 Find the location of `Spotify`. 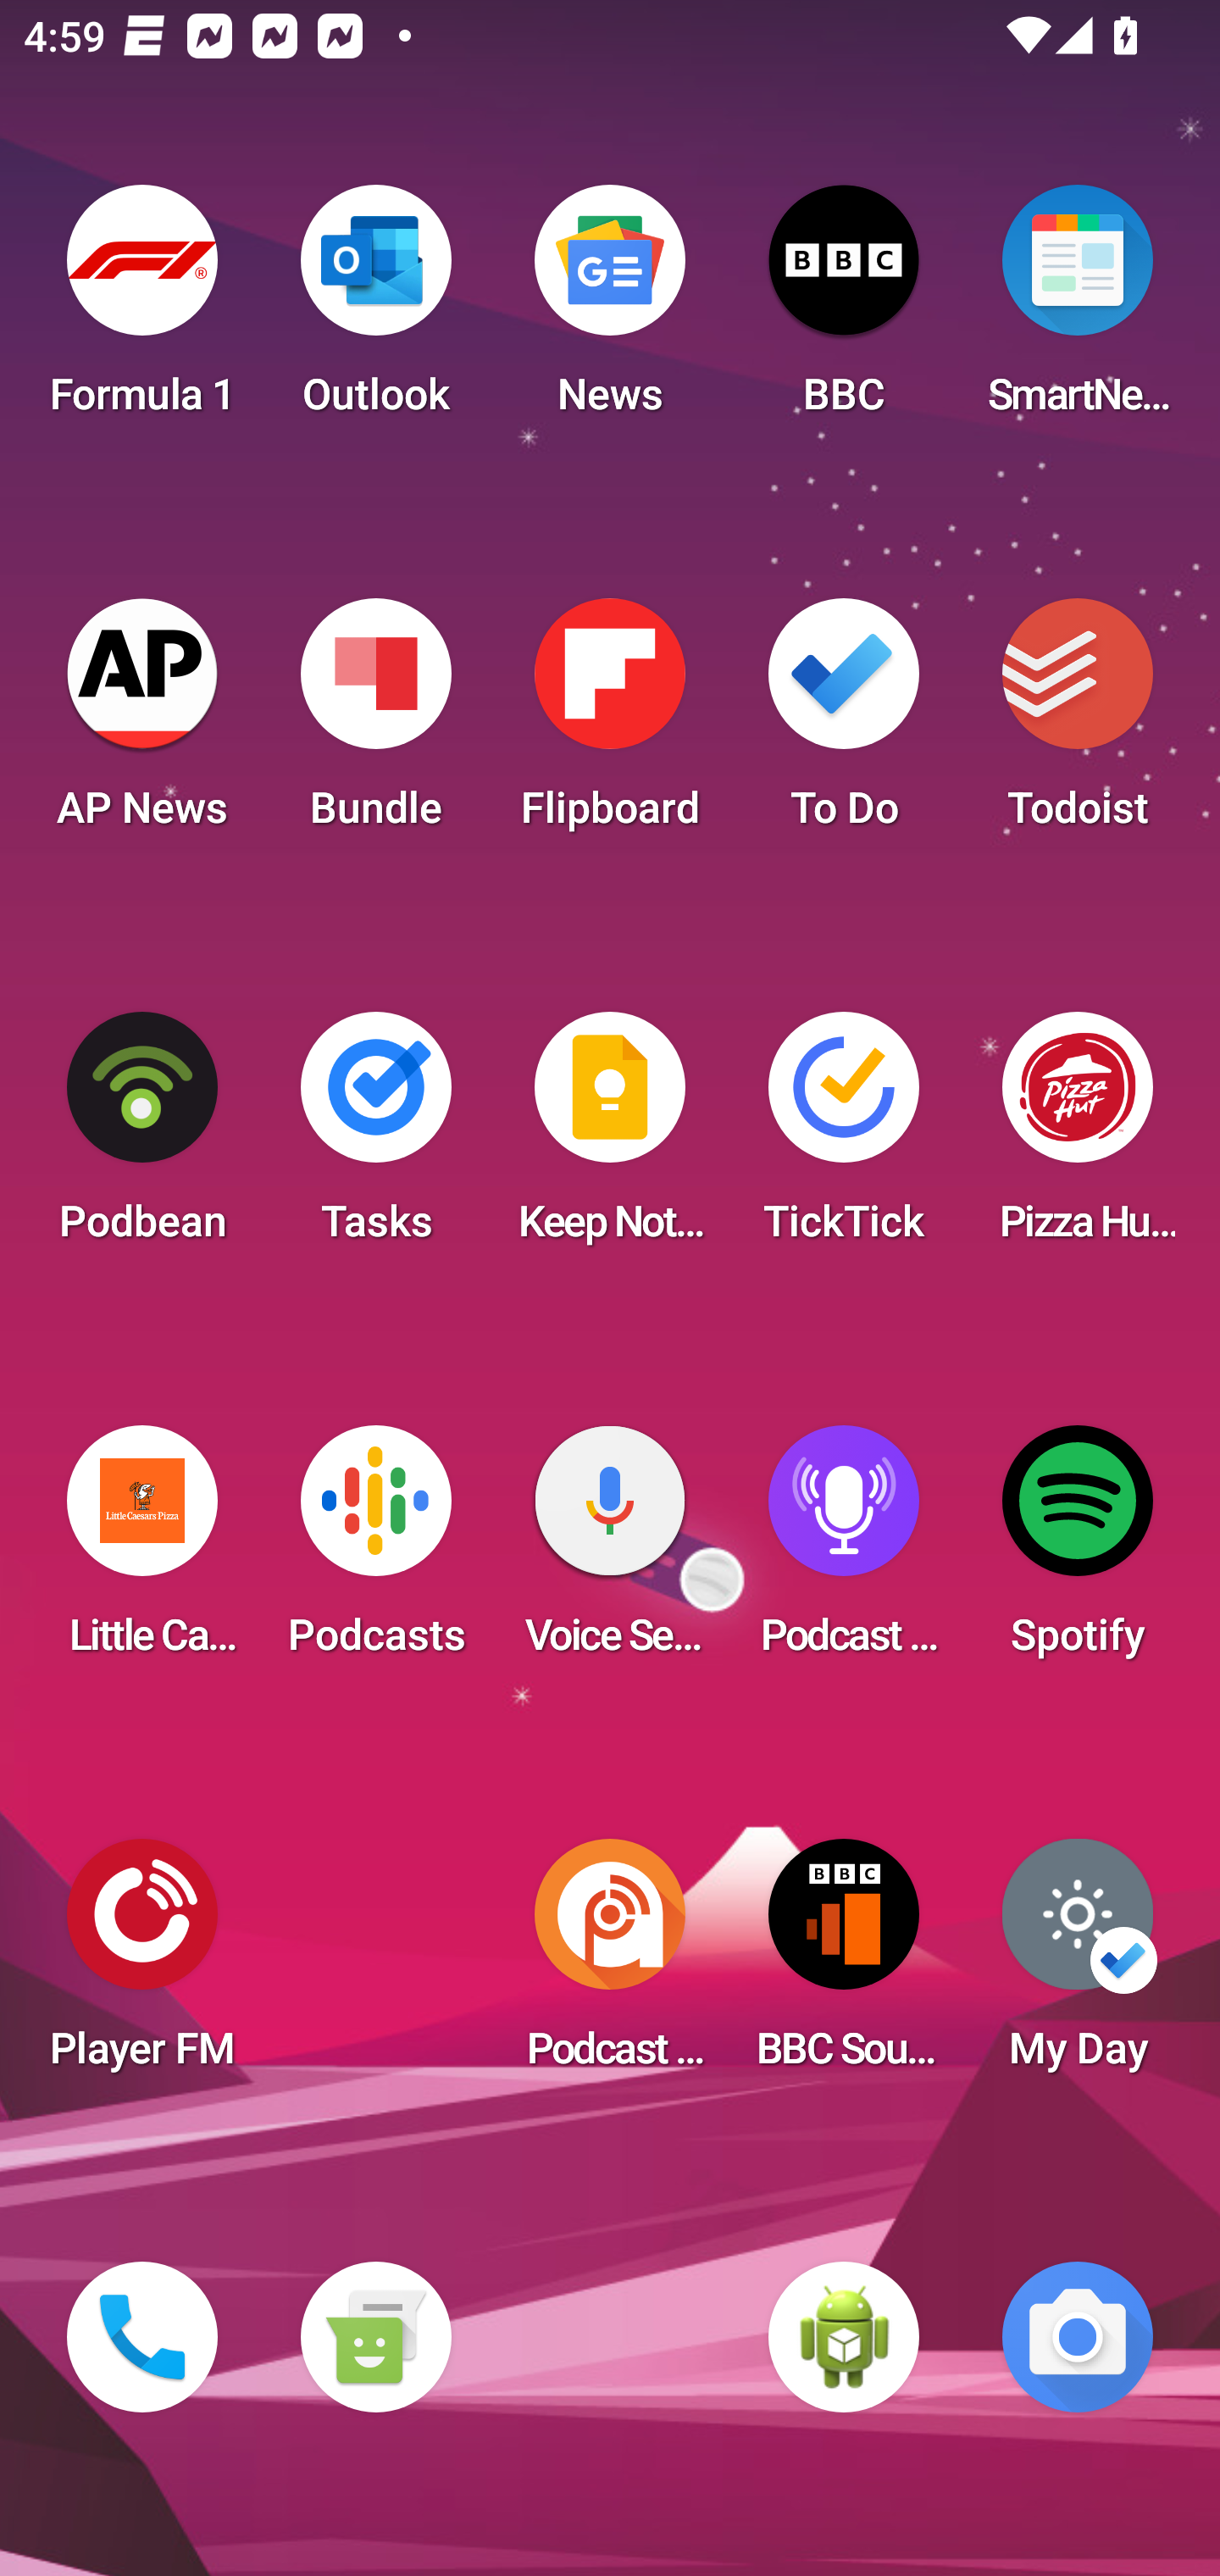

Spotify is located at coordinates (1078, 1551).